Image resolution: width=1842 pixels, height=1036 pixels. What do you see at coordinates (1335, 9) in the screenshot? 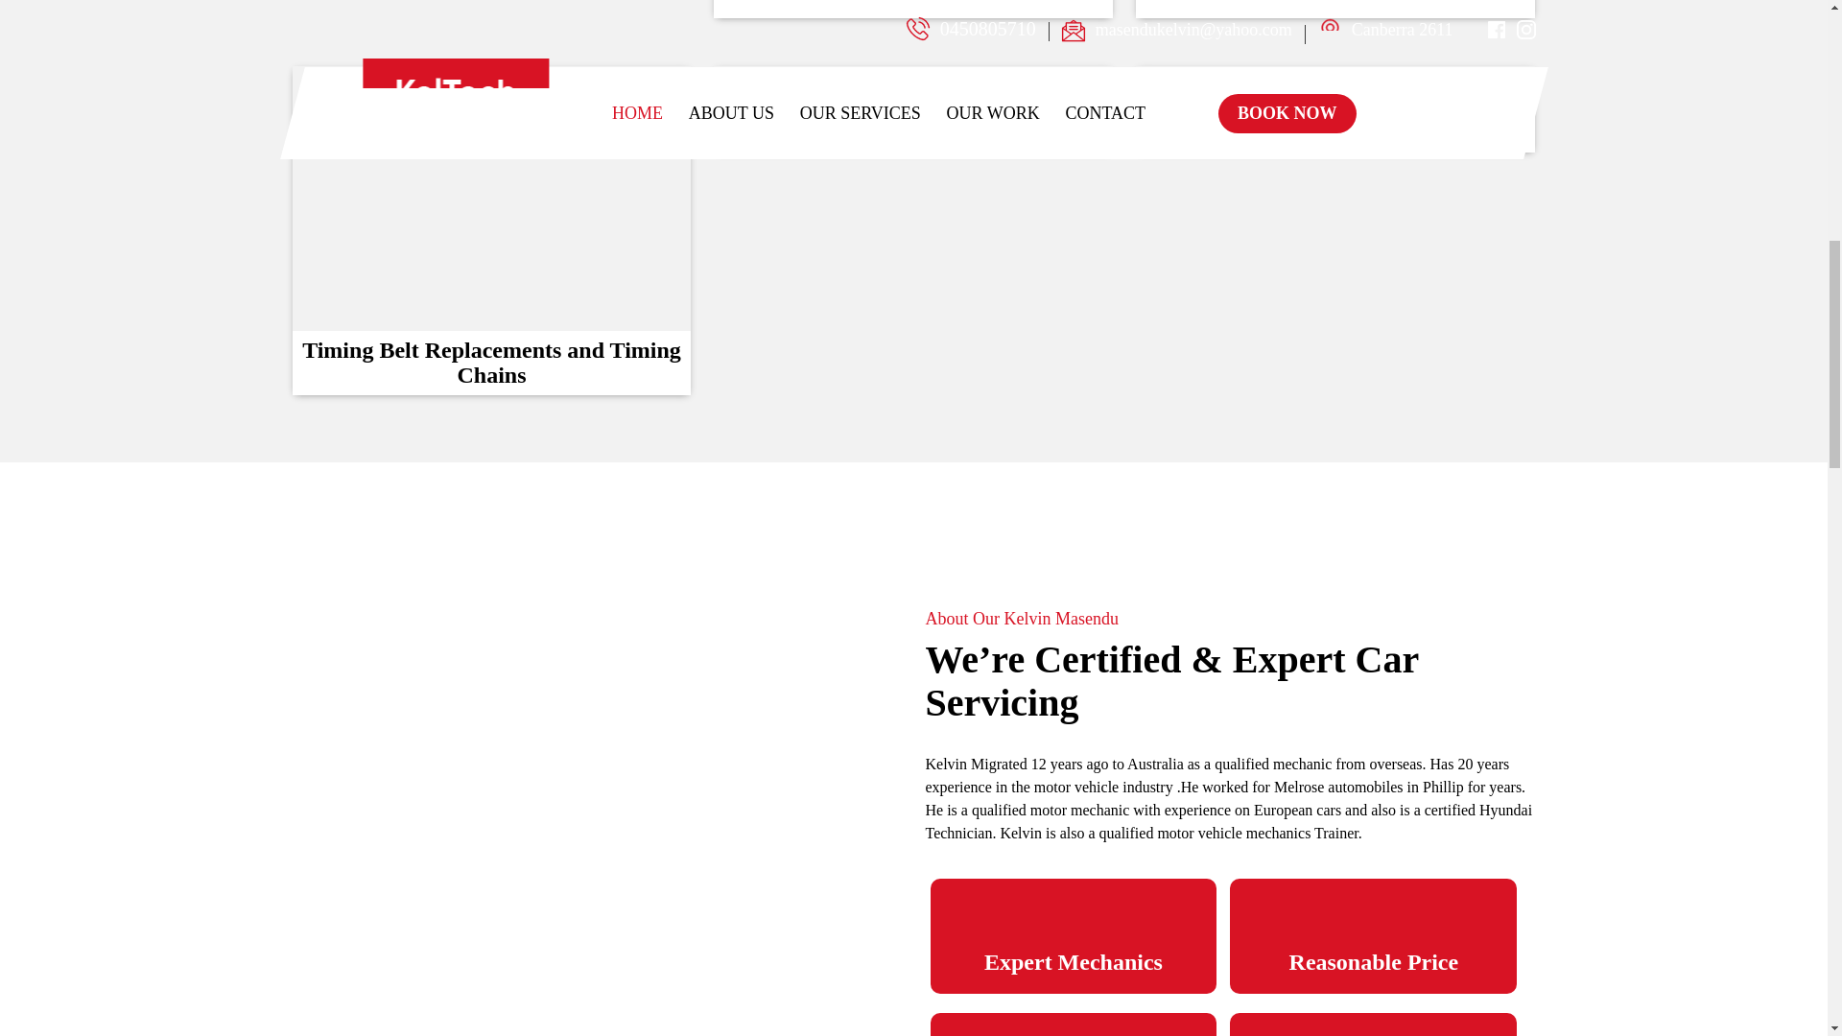
I see `Clutch Repairs` at bounding box center [1335, 9].